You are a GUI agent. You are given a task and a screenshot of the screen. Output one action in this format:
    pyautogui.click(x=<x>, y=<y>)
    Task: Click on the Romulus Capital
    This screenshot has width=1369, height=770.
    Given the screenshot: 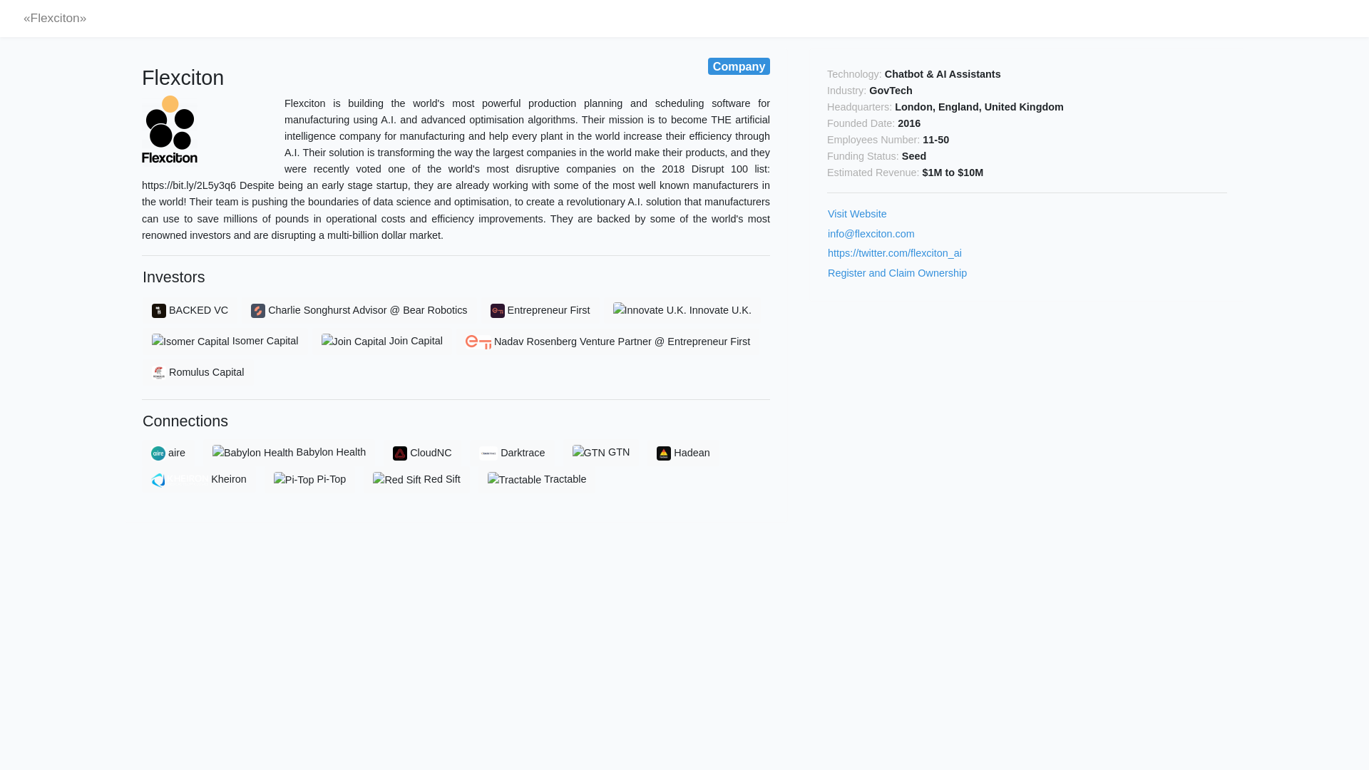 What is the action you would take?
    pyautogui.click(x=421, y=453)
    